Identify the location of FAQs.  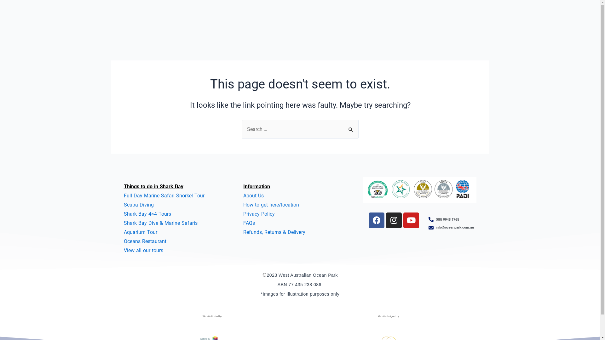
(249, 223).